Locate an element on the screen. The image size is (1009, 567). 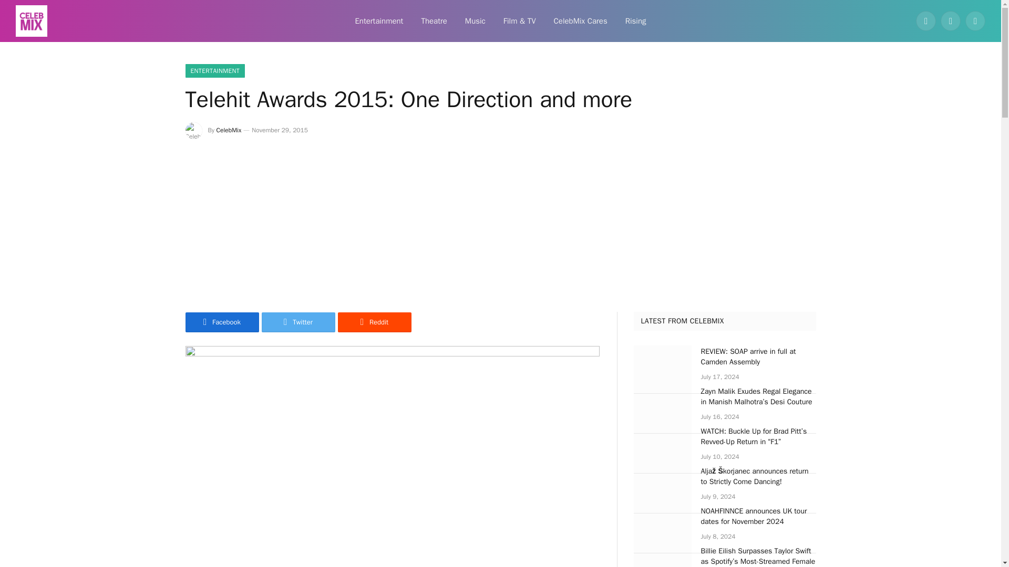
Share on Reddit is located at coordinates (374, 322).